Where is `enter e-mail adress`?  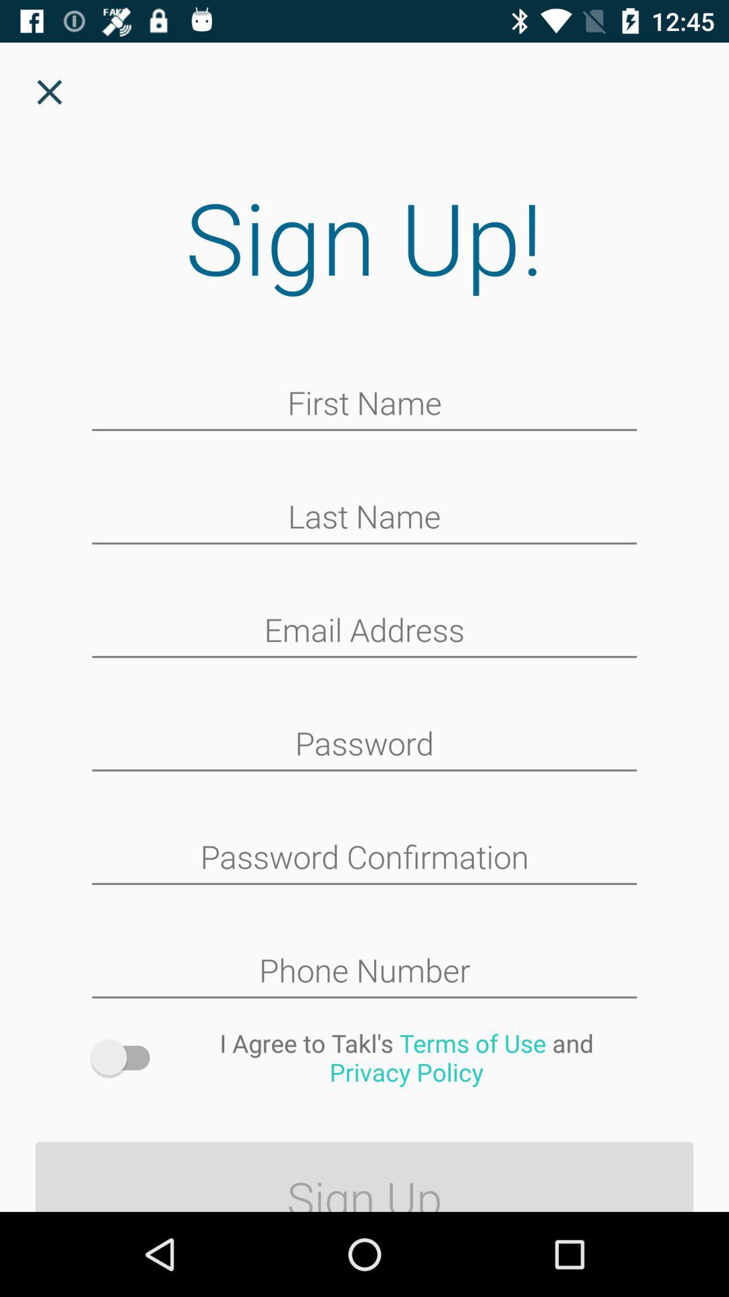
enter e-mail adress is located at coordinates (364, 632).